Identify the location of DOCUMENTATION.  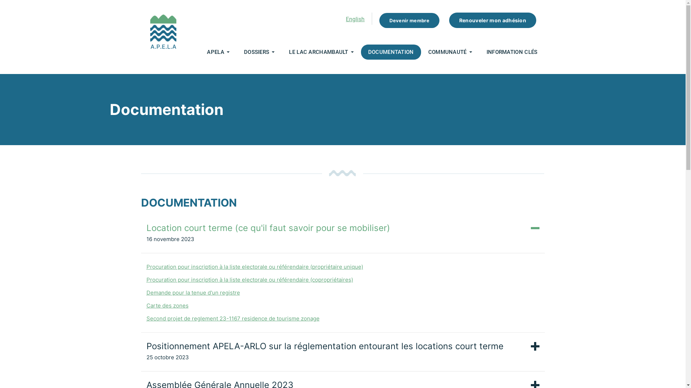
(391, 52).